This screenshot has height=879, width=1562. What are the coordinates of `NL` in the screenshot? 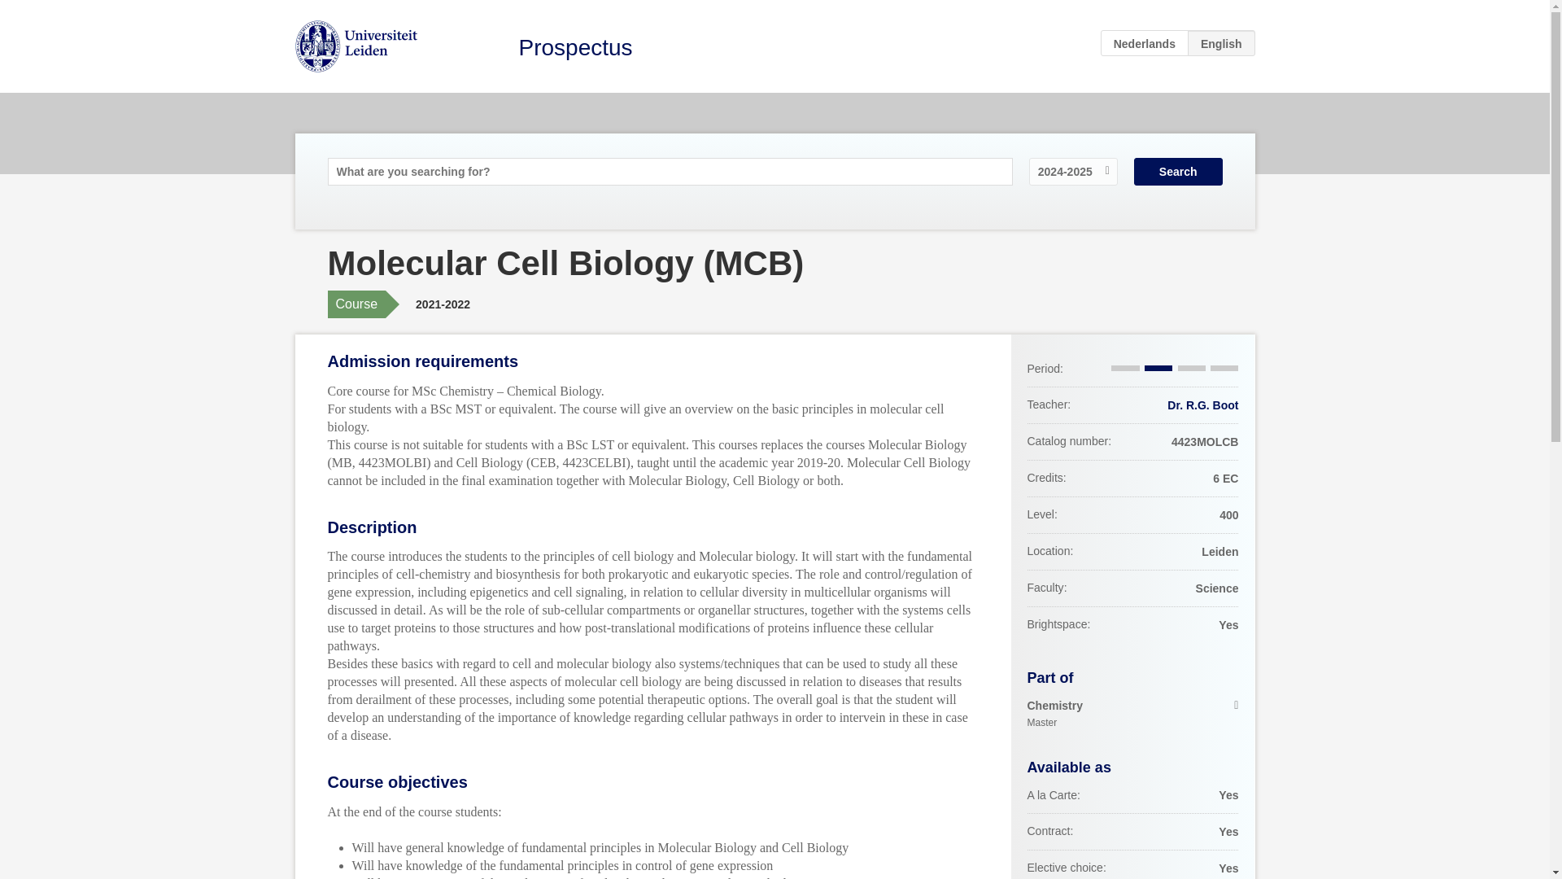 It's located at (1145, 42).